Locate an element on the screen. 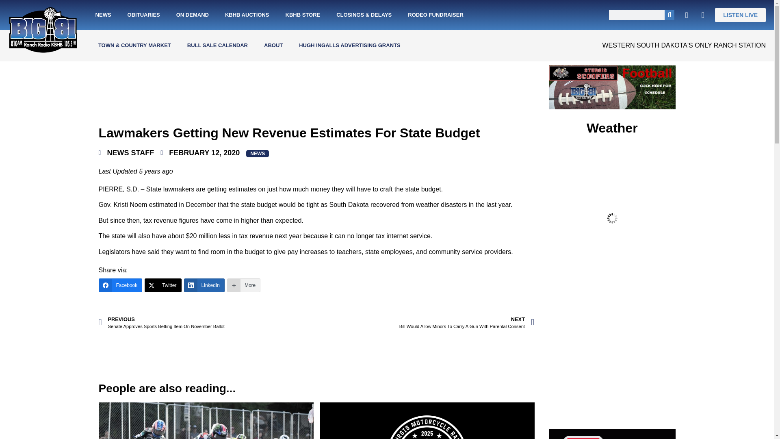 This screenshot has width=780, height=439. NEWS is located at coordinates (103, 15).